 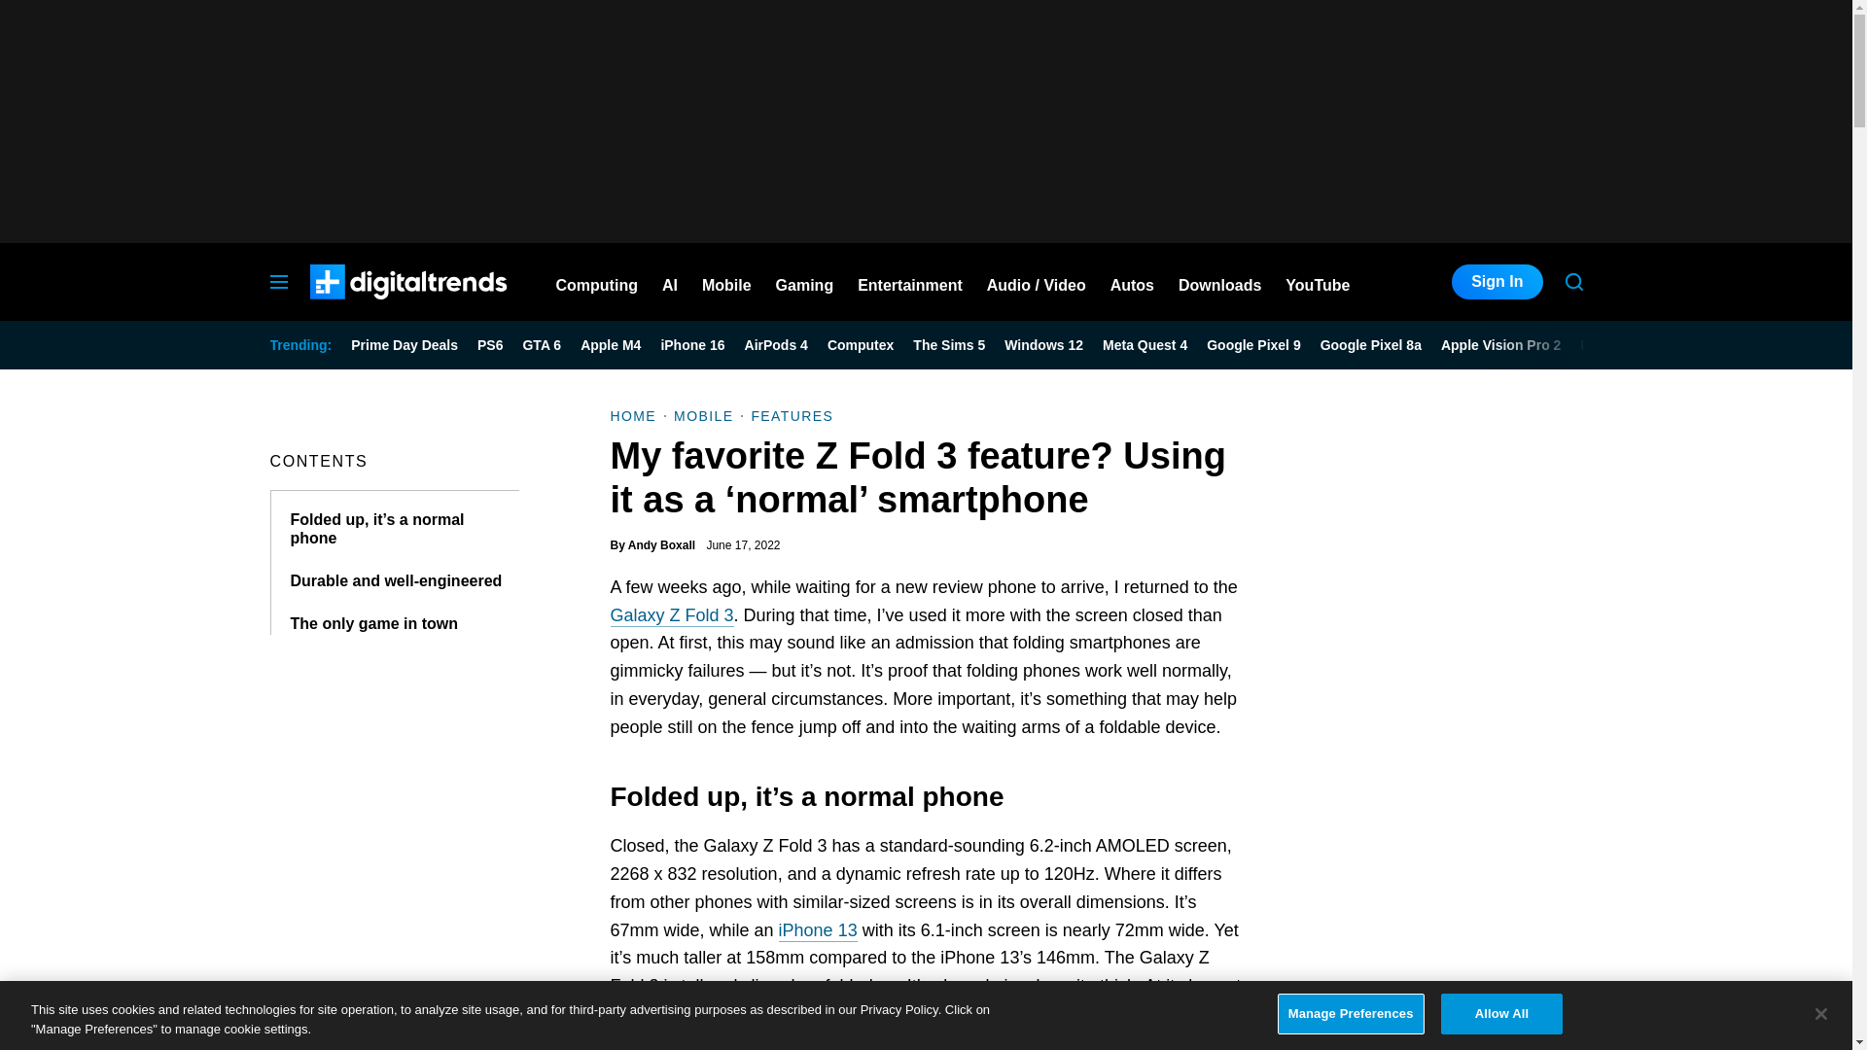 What do you see at coordinates (1219, 282) in the screenshot?
I see `Downloads` at bounding box center [1219, 282].